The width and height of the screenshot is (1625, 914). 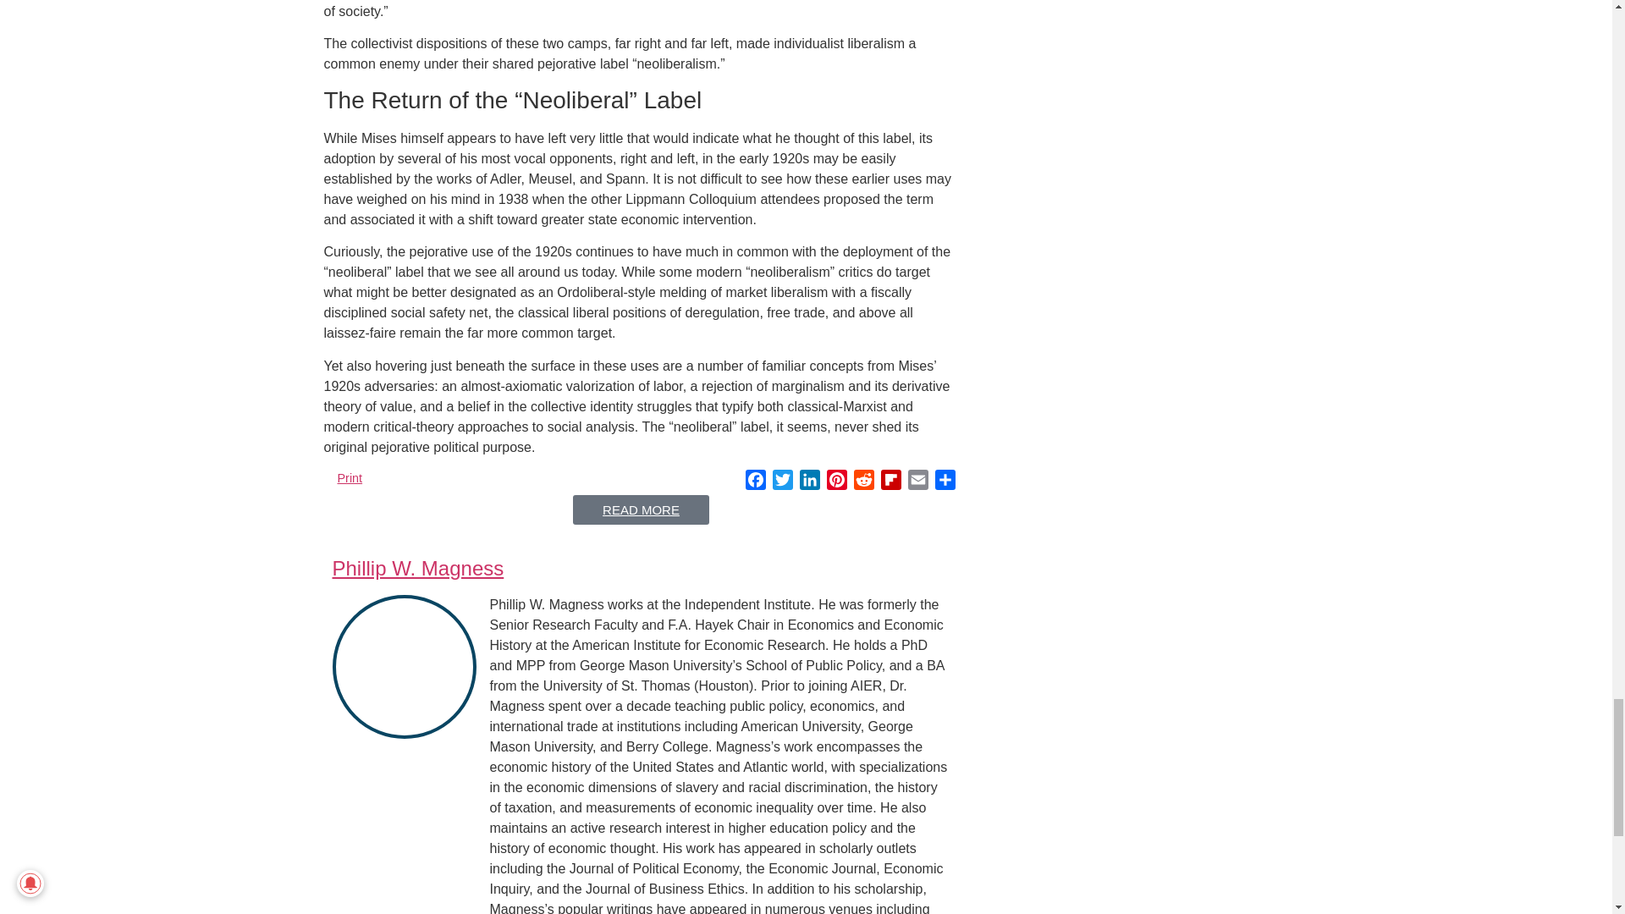 I want to click on Facebook, so click(x=755, y=482).